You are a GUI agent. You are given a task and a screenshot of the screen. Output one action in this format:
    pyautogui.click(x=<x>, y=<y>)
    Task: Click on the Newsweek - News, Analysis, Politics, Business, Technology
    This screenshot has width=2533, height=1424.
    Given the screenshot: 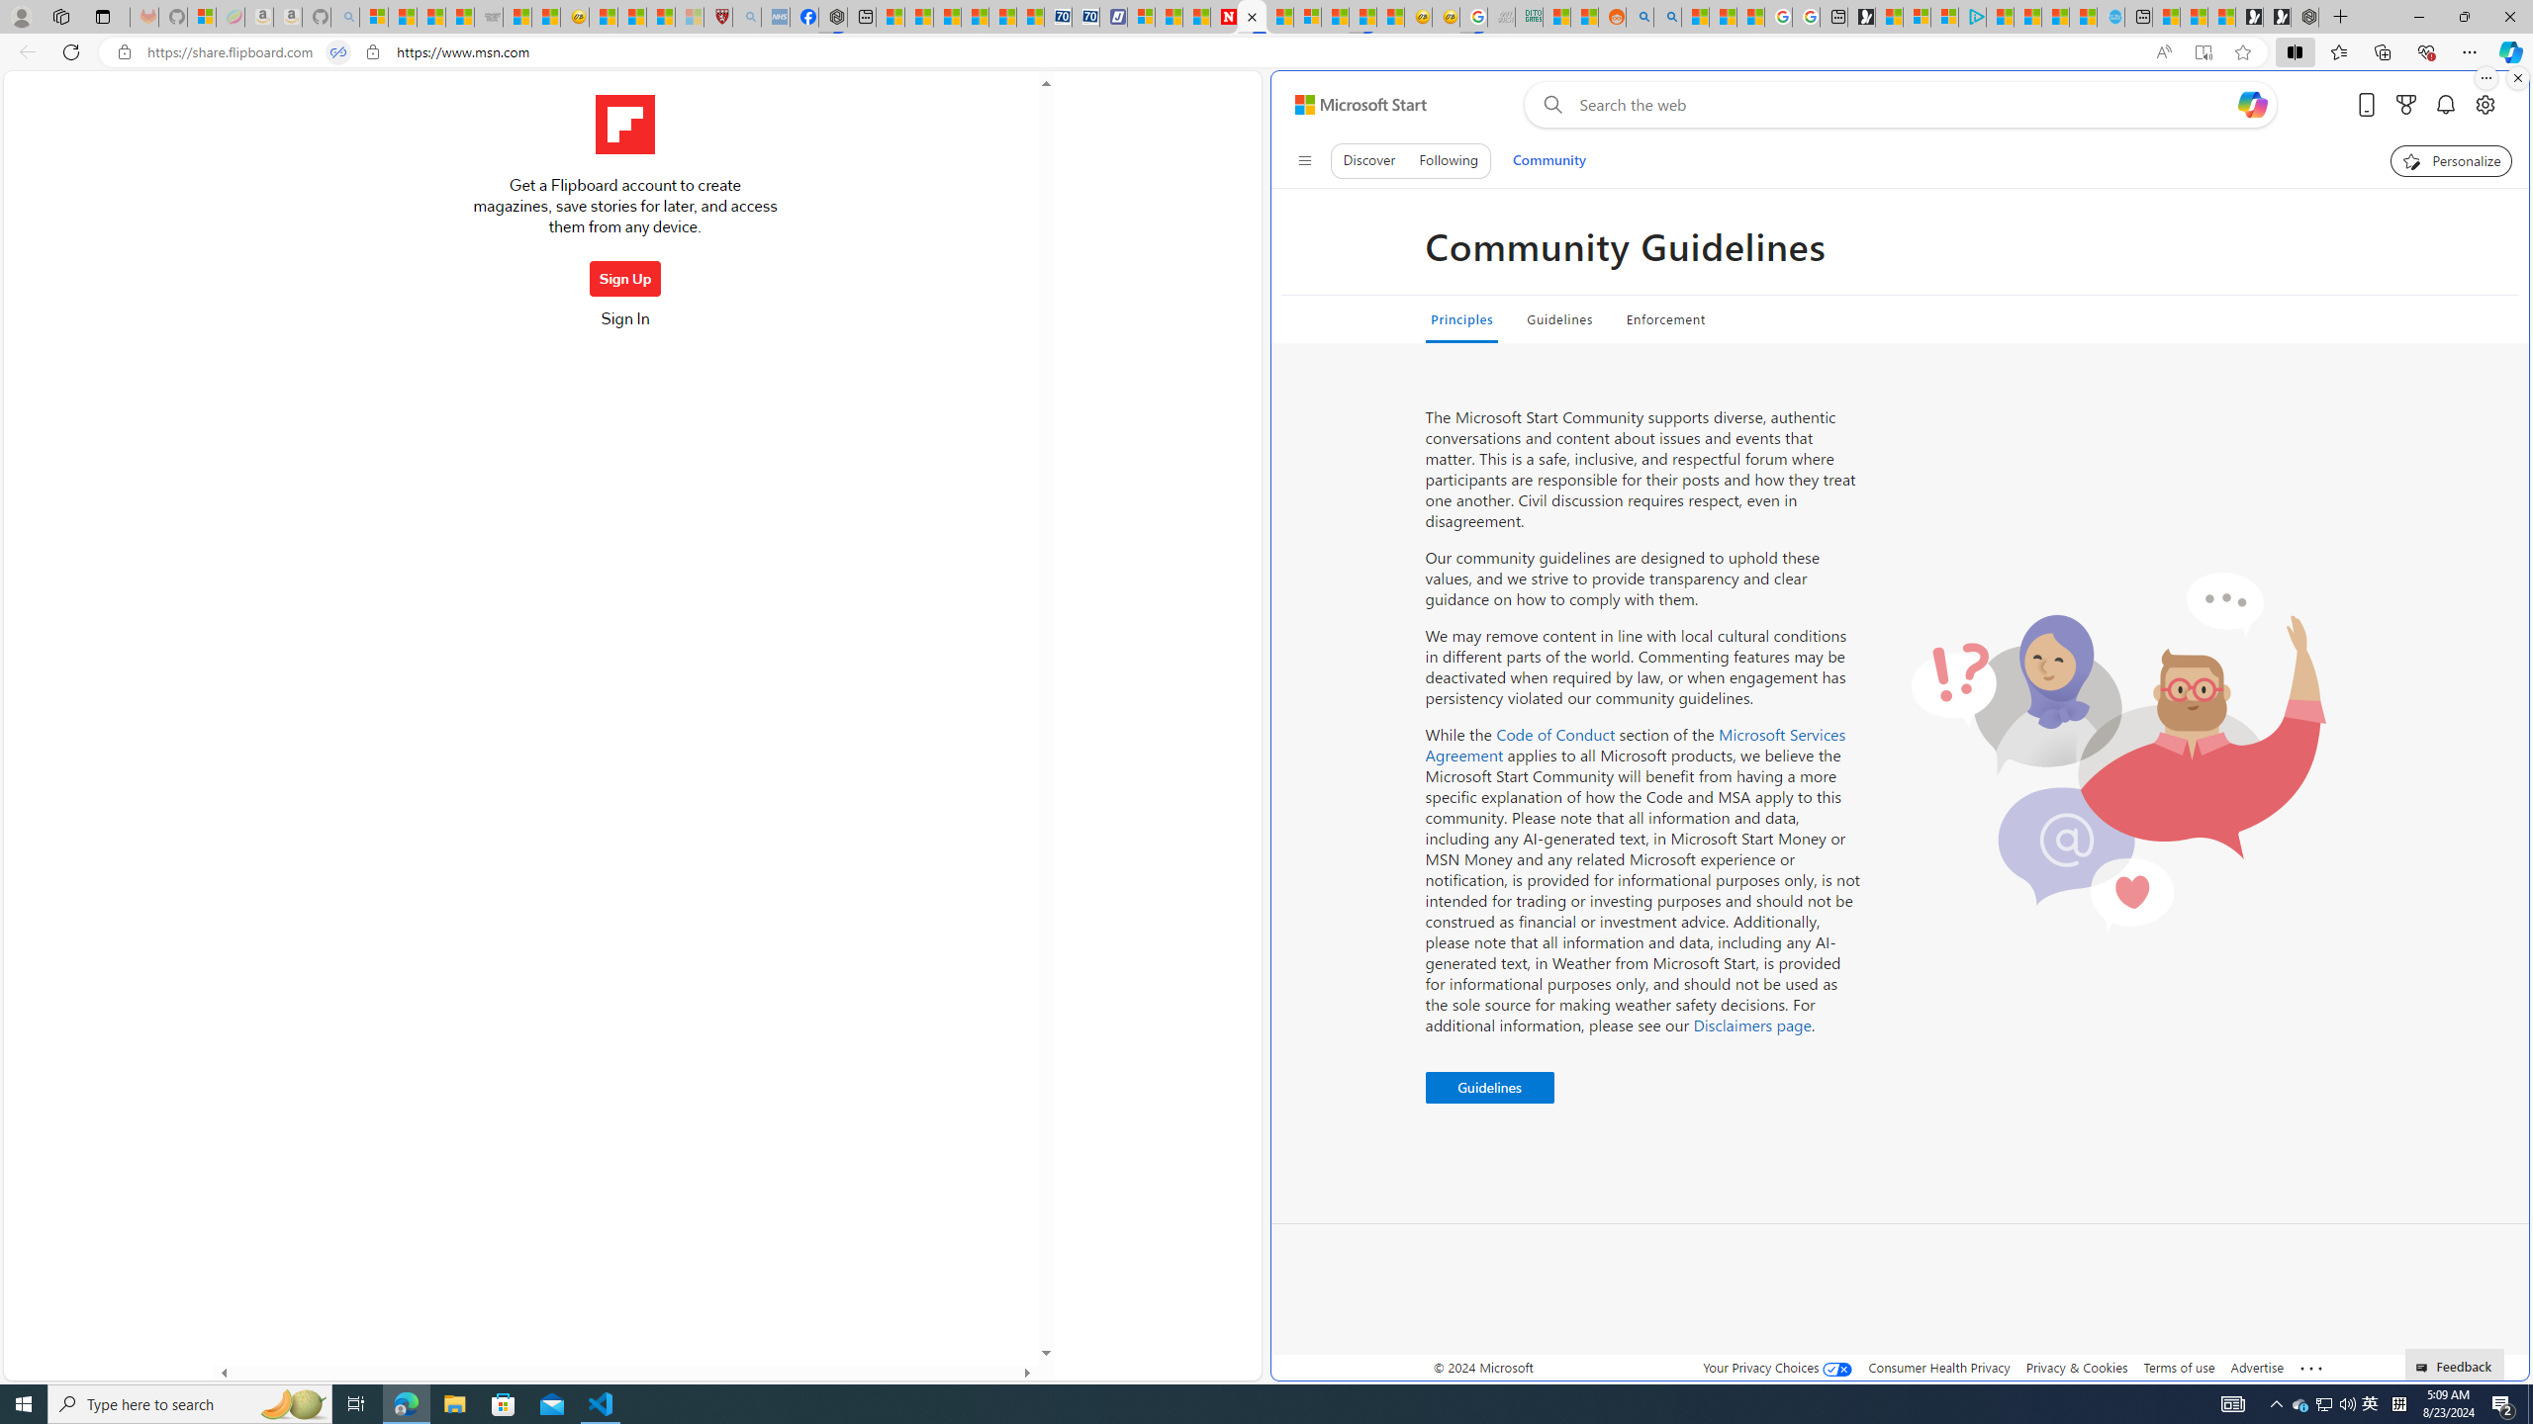 What is the action you would take?
    pyautogui.click(x=1225, y=17)
    